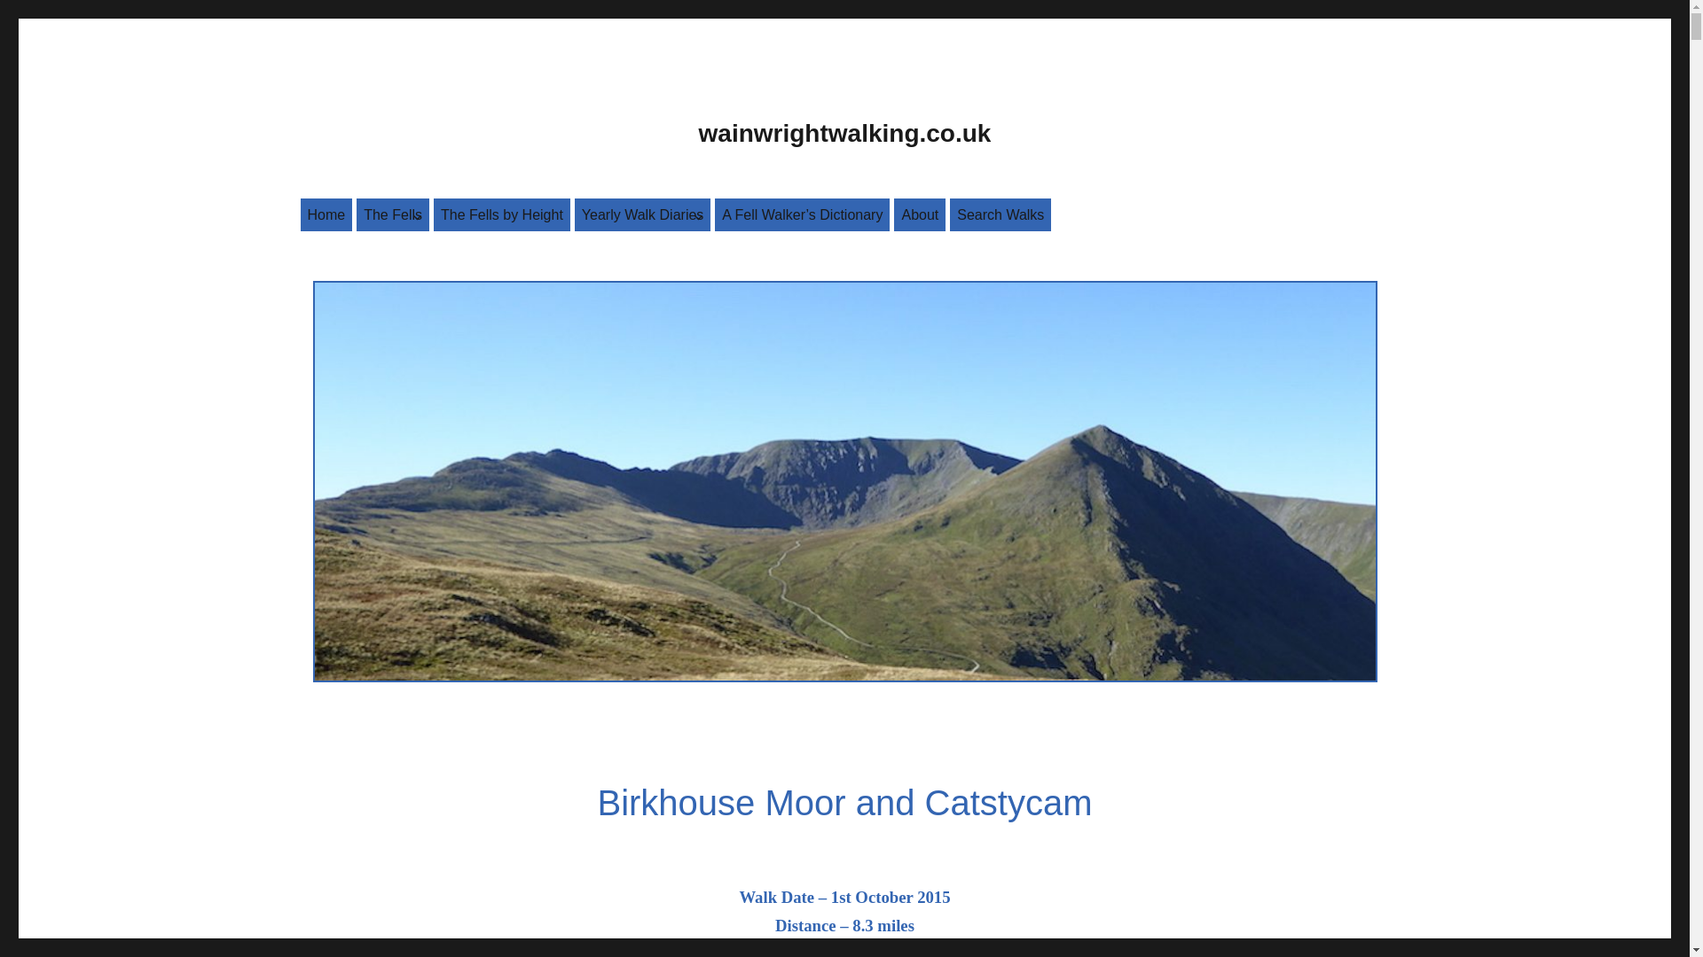  Describe the element at coordinates (919, 214) in the screenshot. I see `About` at that location.